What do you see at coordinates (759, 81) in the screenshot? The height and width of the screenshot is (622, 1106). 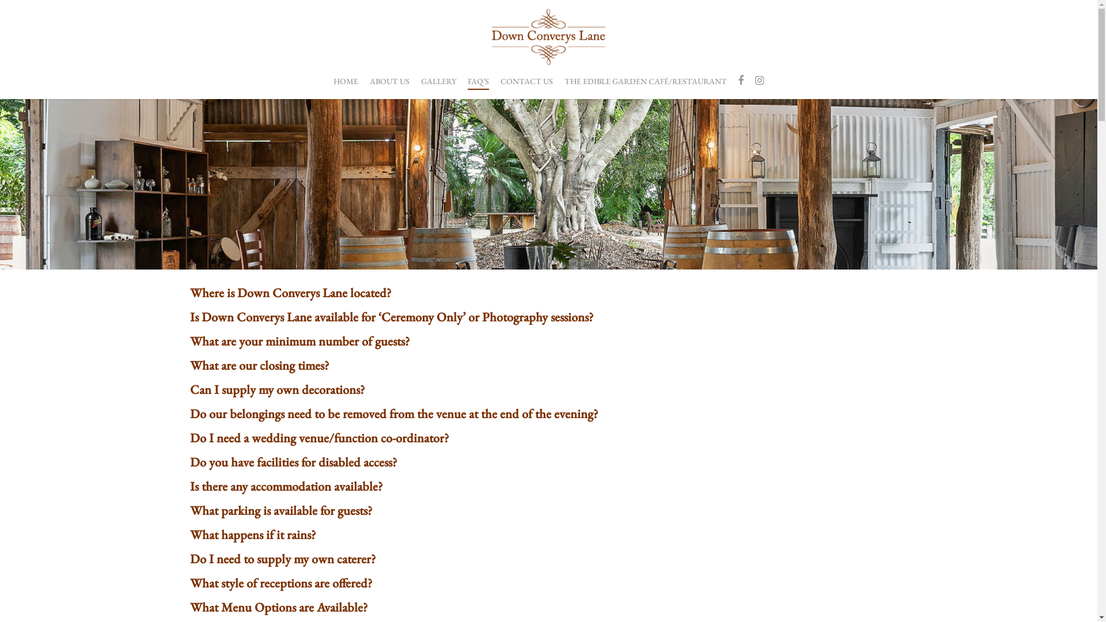 I see `INSTAGRAM` at bounding box center [759, 81].